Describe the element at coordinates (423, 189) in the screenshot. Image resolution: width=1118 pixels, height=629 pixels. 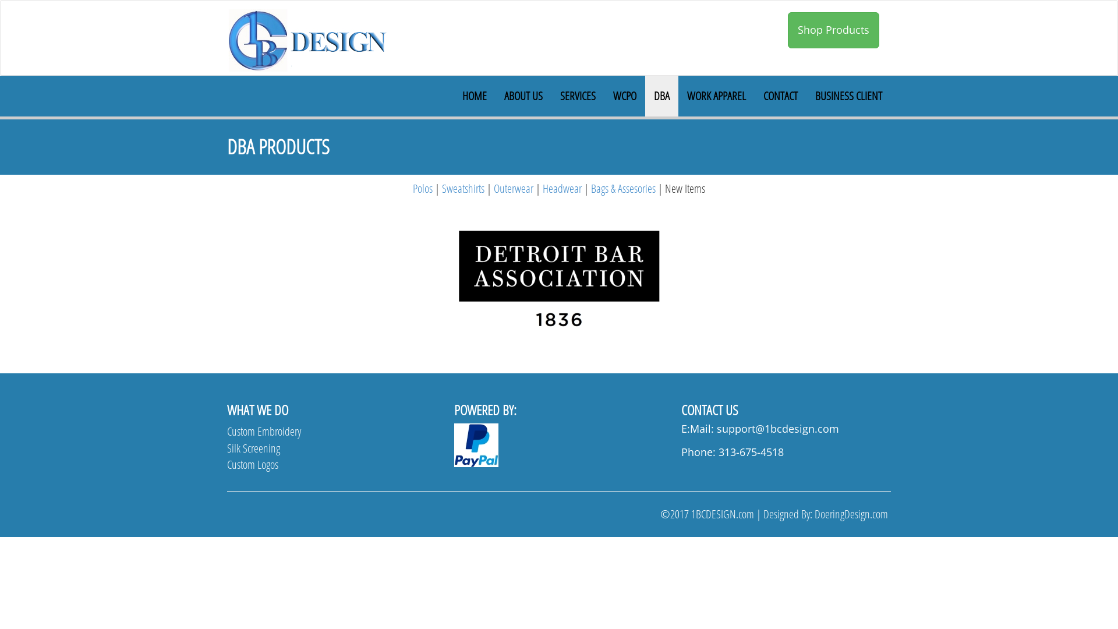
I see `Polos` at that location.